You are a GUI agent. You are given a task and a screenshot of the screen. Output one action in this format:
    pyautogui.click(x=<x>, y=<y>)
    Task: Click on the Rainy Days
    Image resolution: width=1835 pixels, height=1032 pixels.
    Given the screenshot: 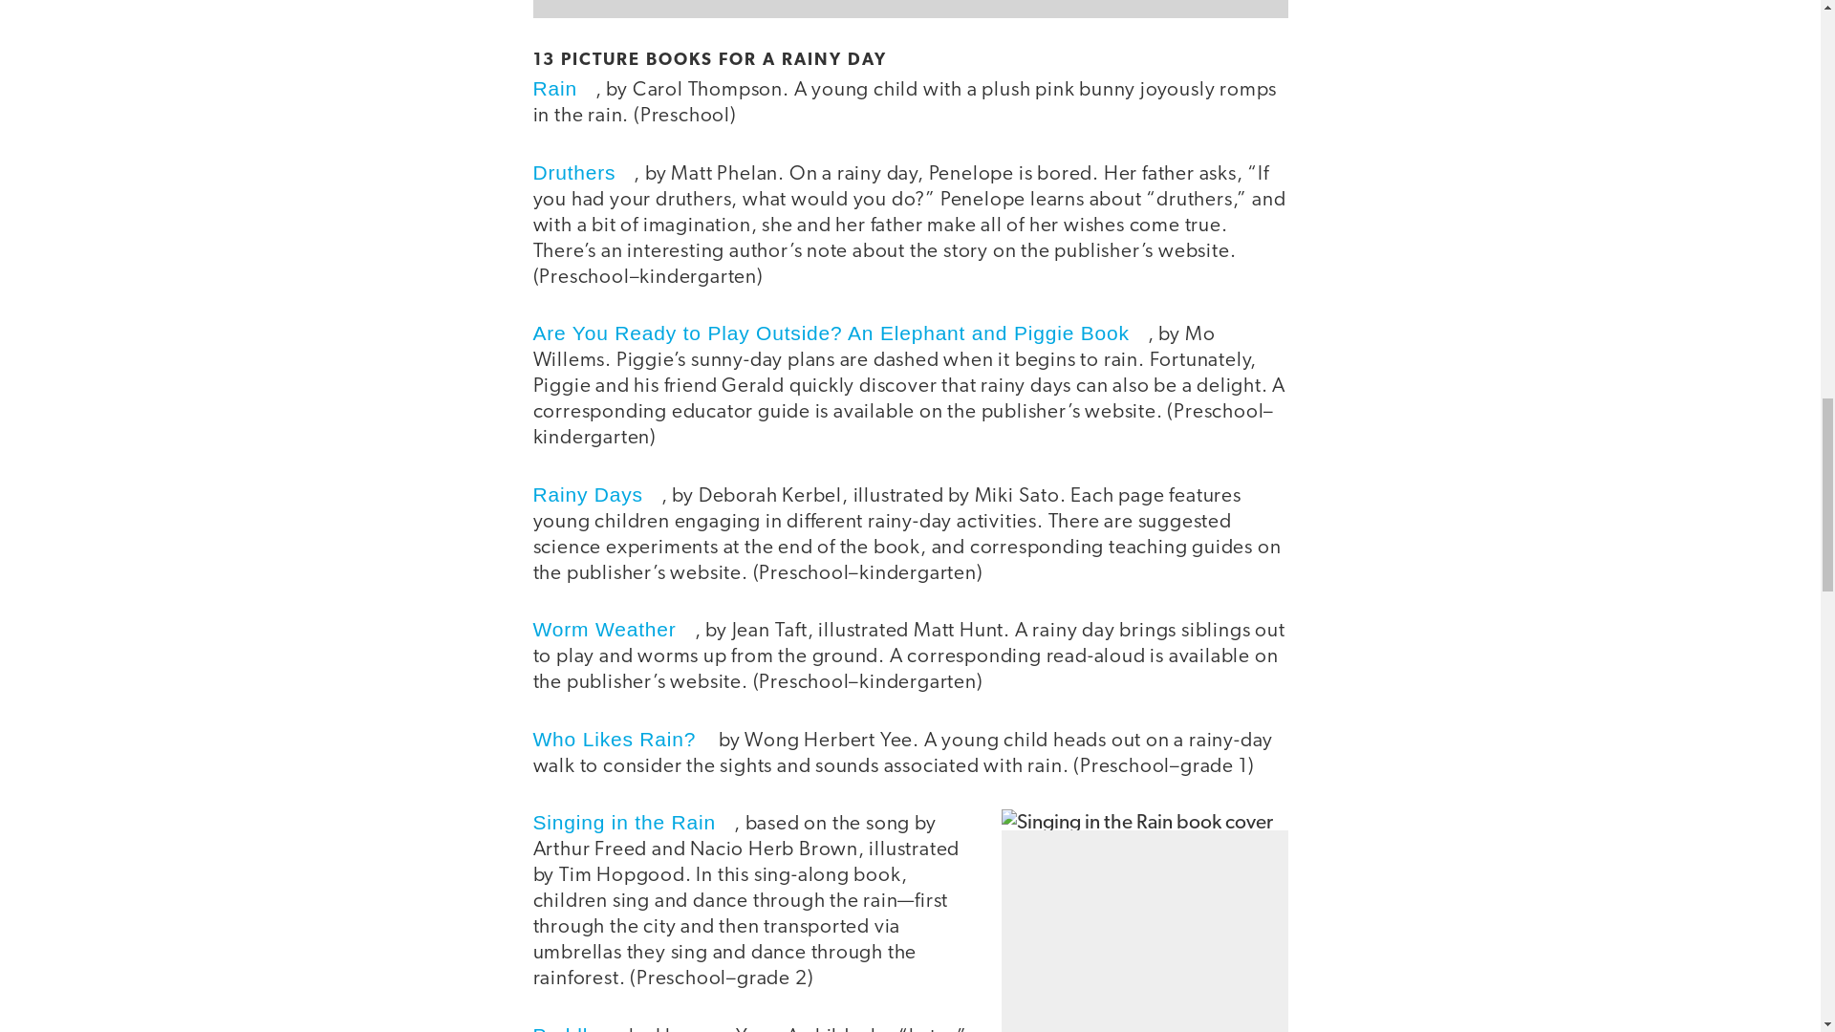 What is the action you would take?
    pyautogui.click(x=596, y=495)
    